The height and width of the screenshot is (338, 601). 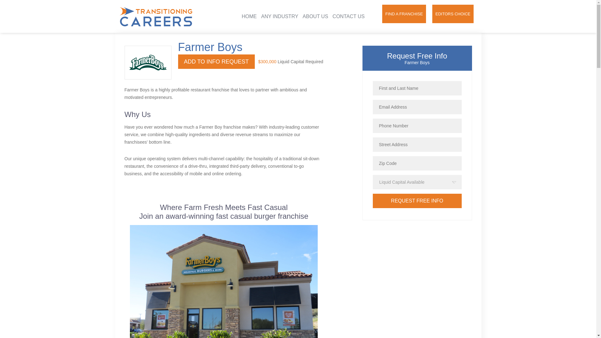 I want to click on ANY INDUSTRY, so click(x=279, y=16).